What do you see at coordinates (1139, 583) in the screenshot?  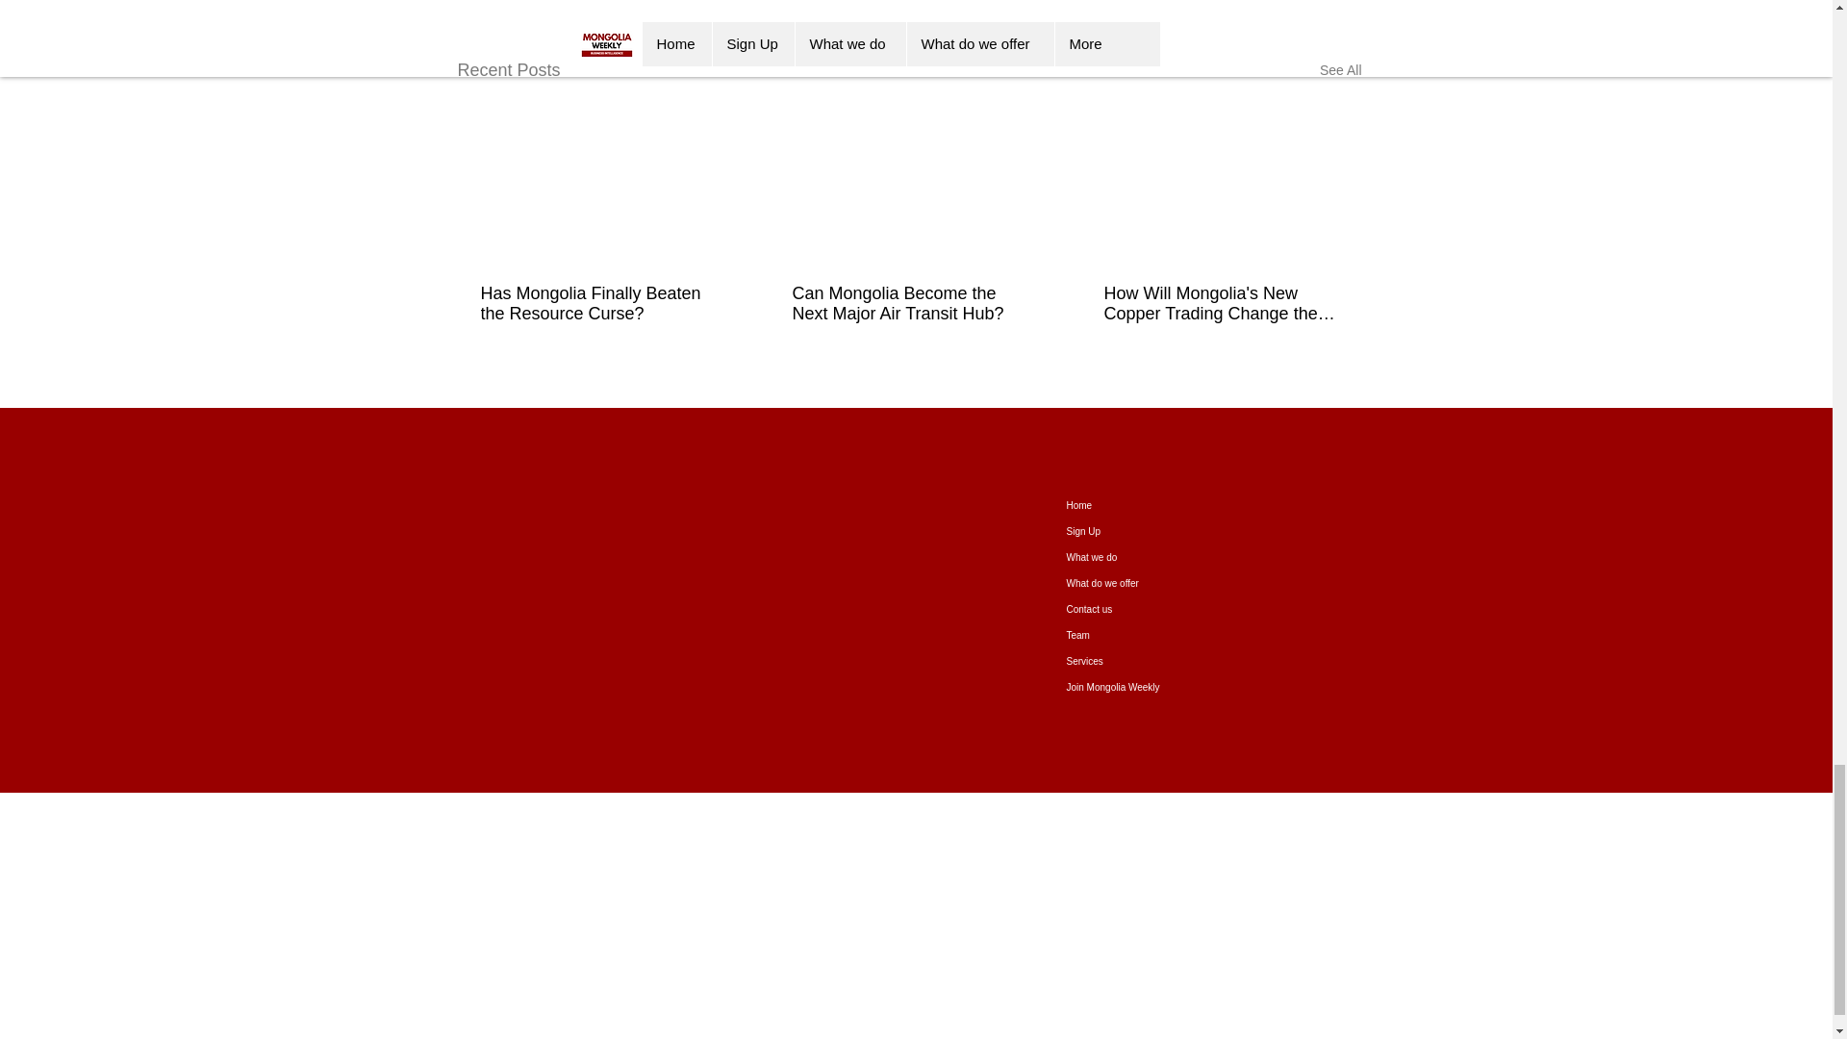 I see `What do we offer` at bounding box center [1139, 583].